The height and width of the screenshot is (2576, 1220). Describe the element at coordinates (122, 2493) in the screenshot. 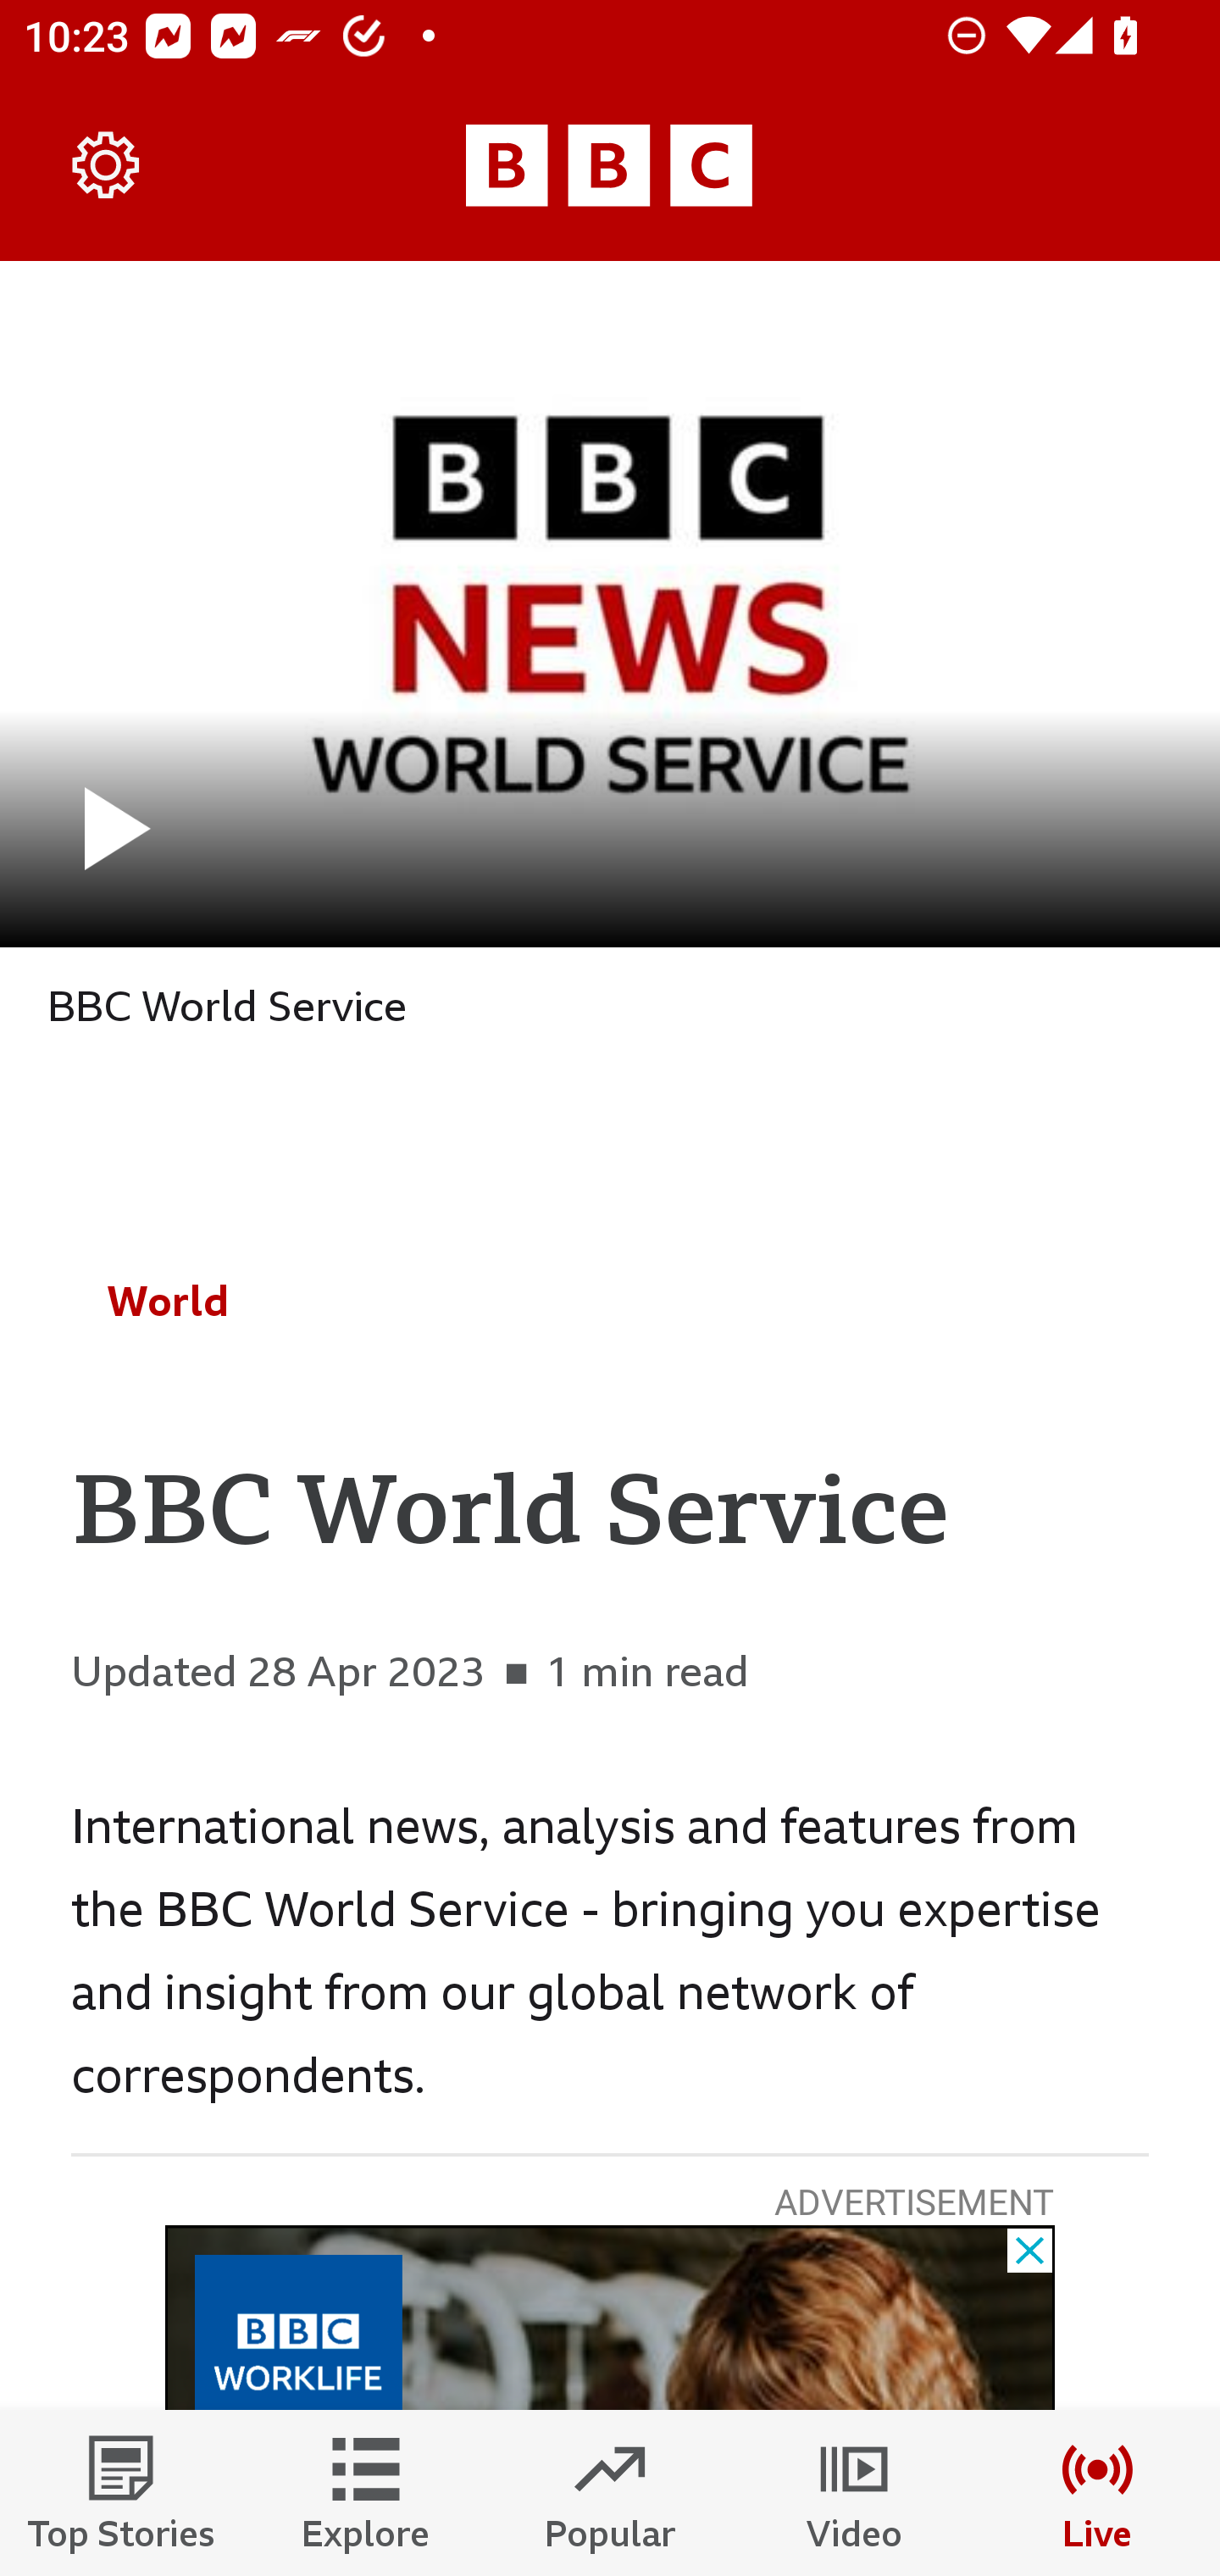

I see `Top Stories` at that location.